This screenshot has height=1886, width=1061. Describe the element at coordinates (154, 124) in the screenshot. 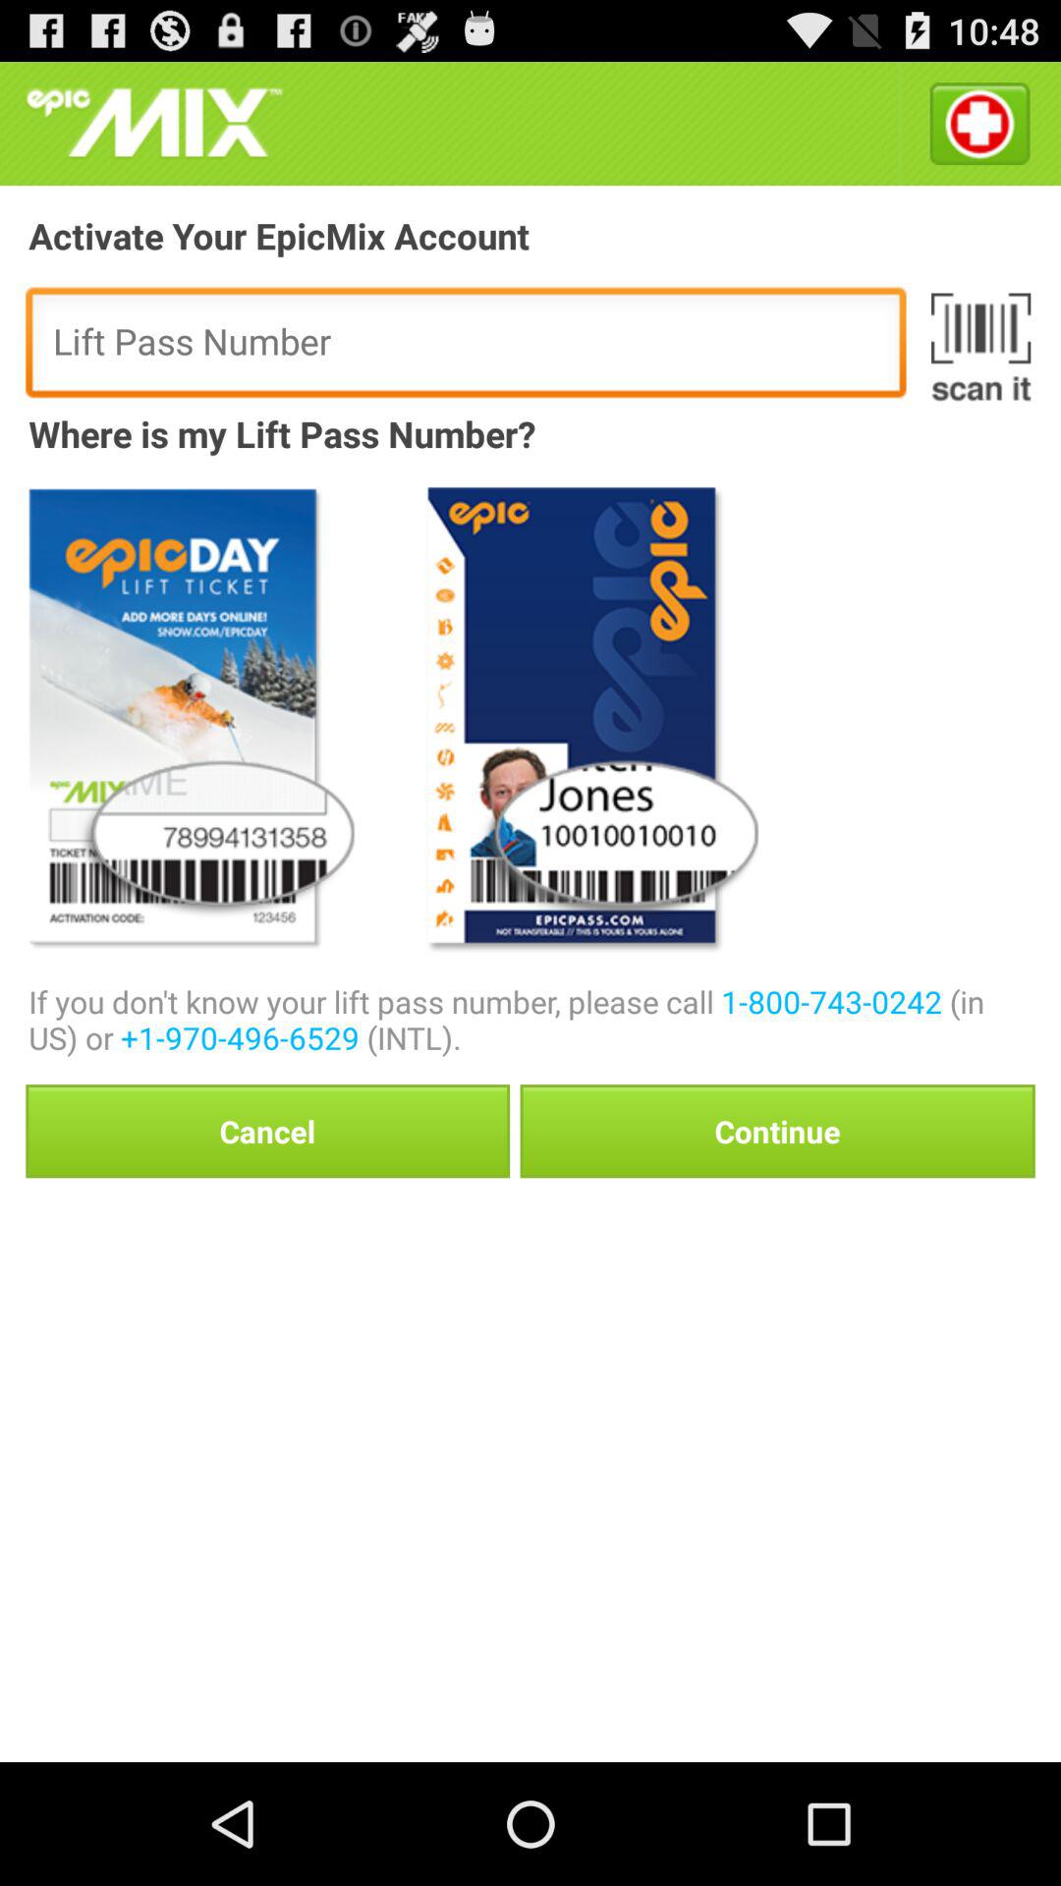

I see `turn off icon at the top left corner` at that location.